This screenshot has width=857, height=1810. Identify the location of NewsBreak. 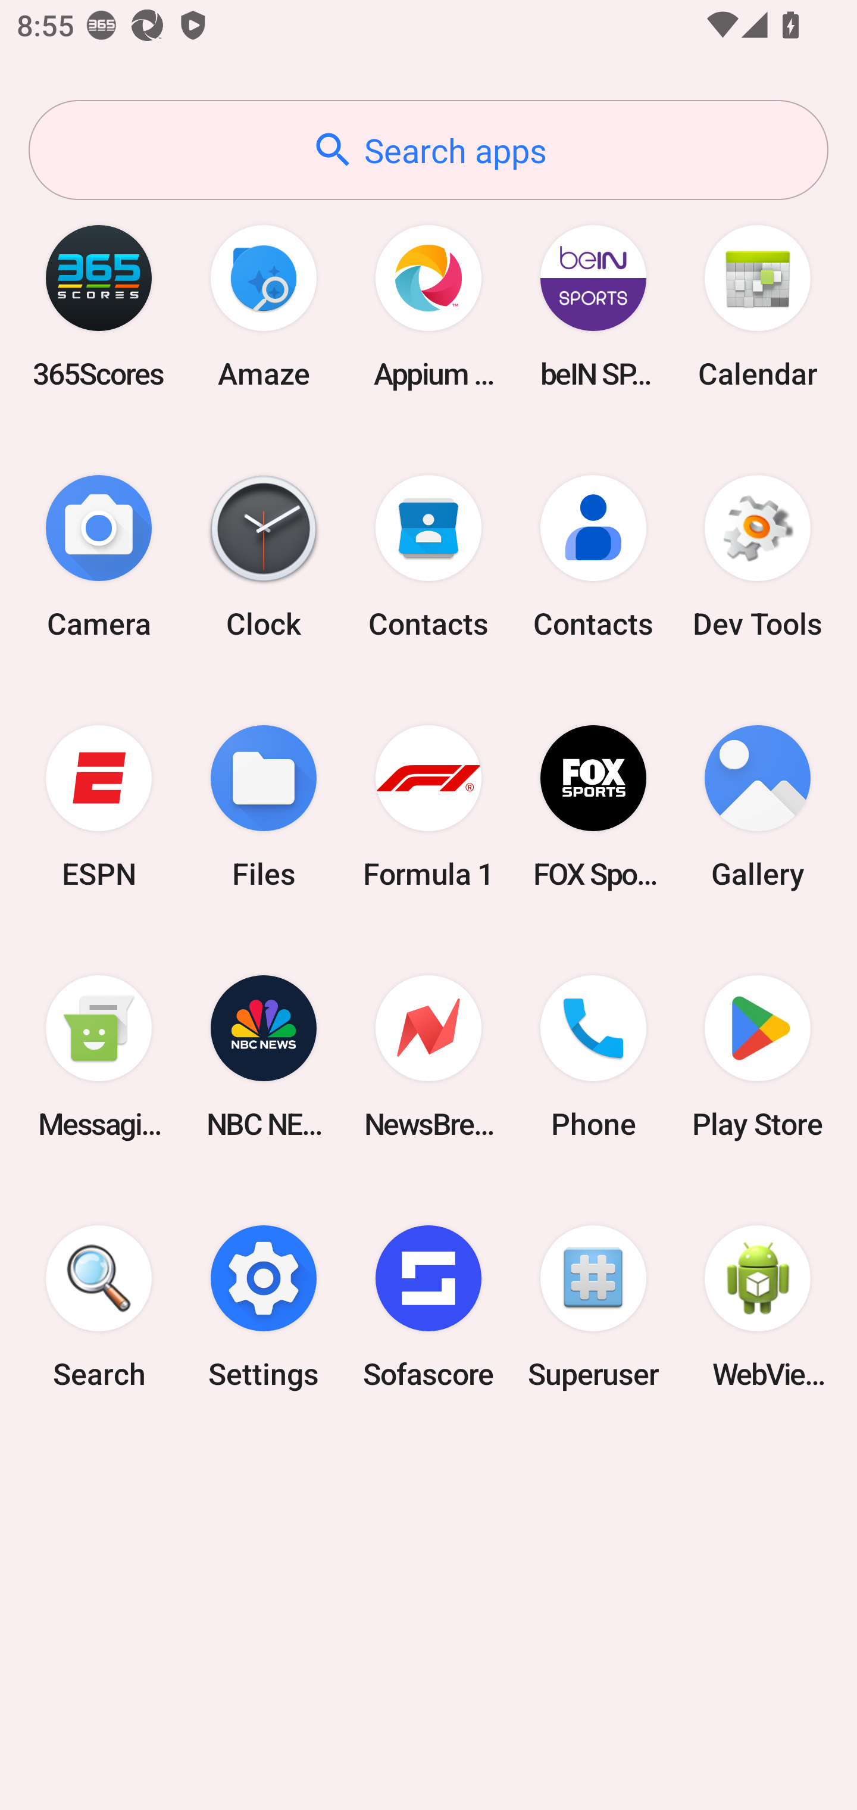
(428, 1057).